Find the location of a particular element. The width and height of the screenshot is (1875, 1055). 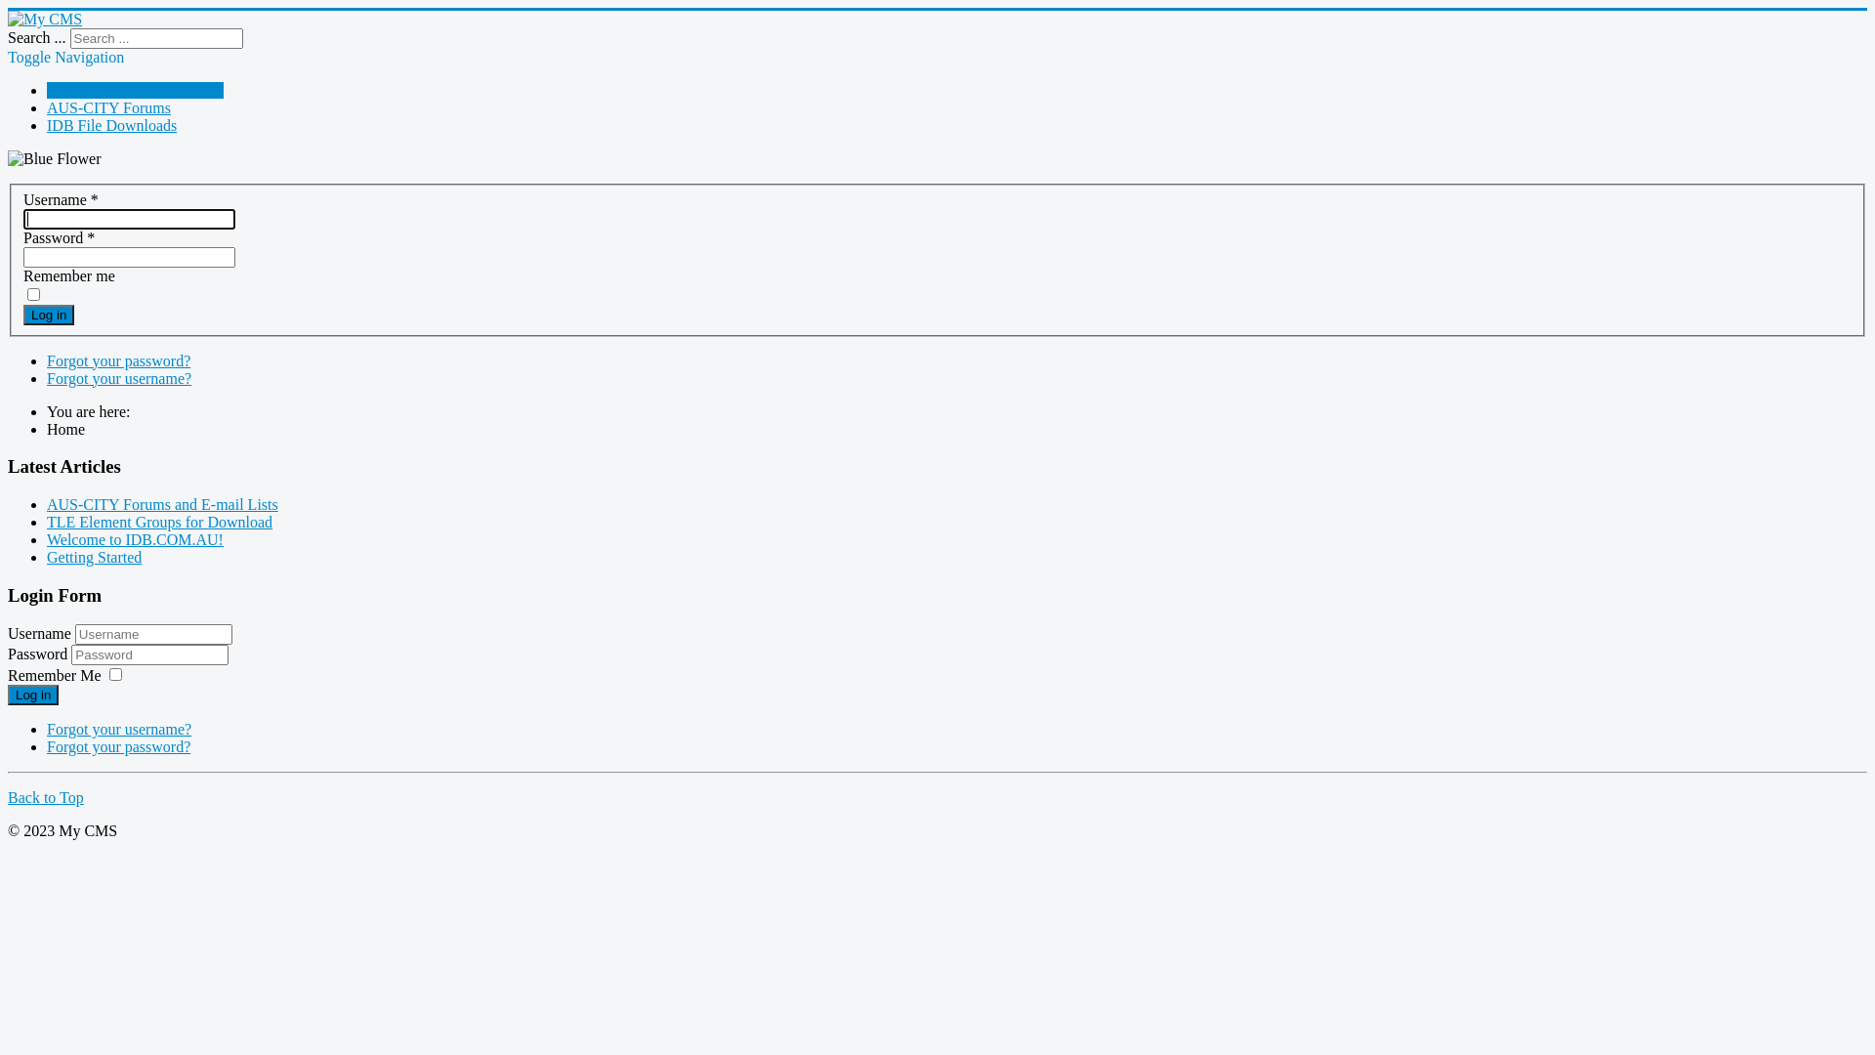

IDB File Downloads is located at coordinates (111, 125).